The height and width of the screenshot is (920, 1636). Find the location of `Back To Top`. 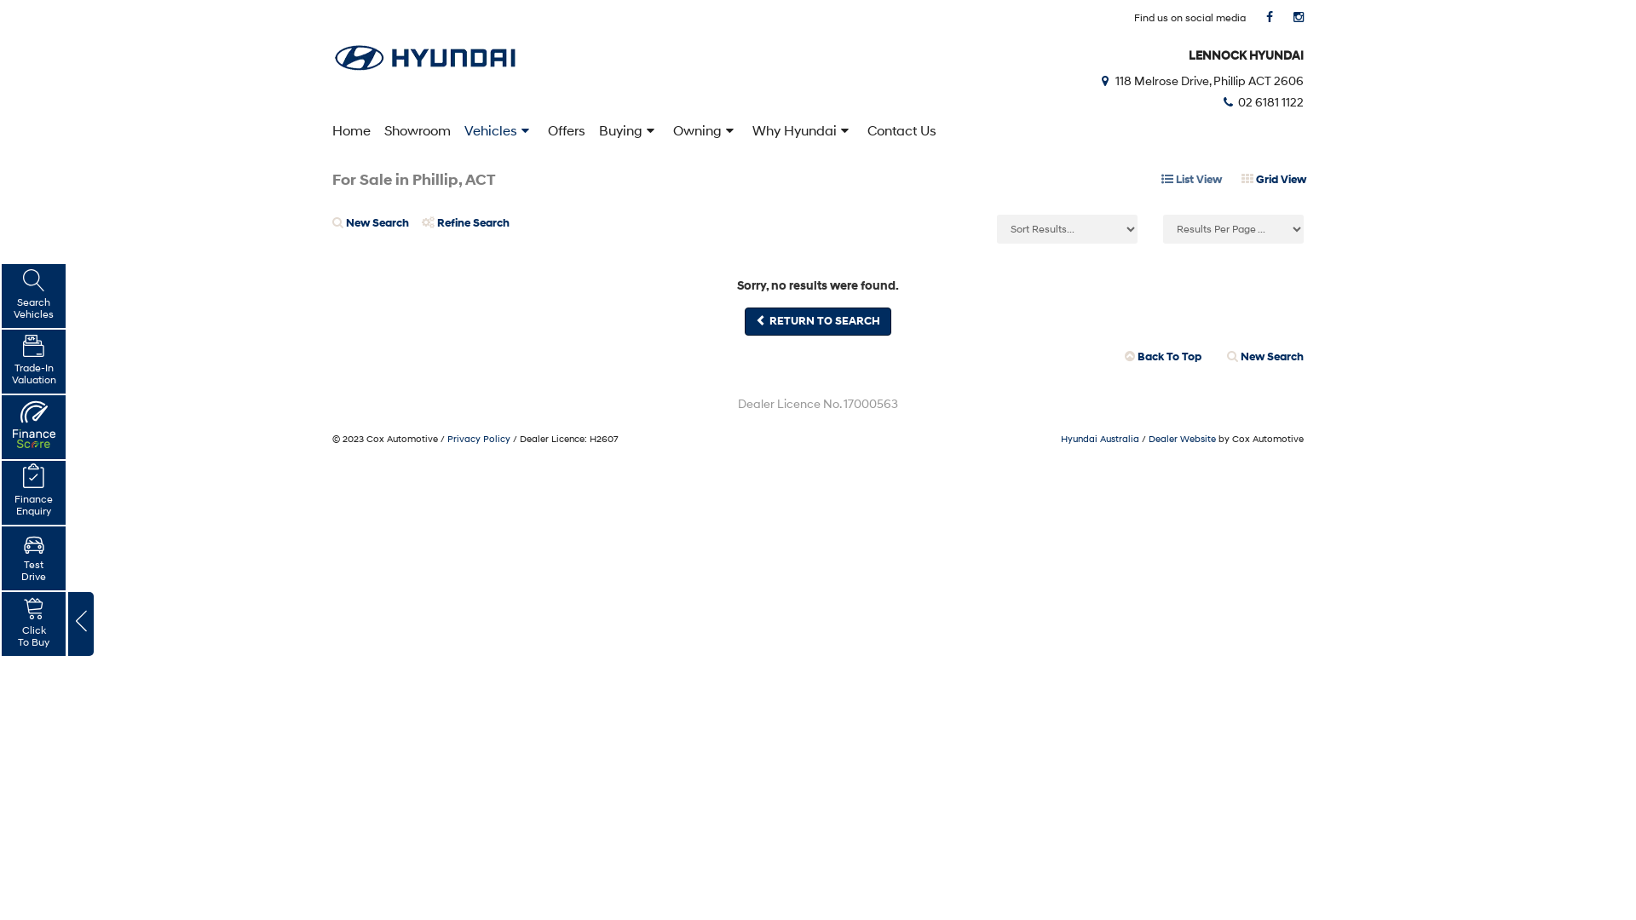

Back To Top is located at coordinates (1163, 357).